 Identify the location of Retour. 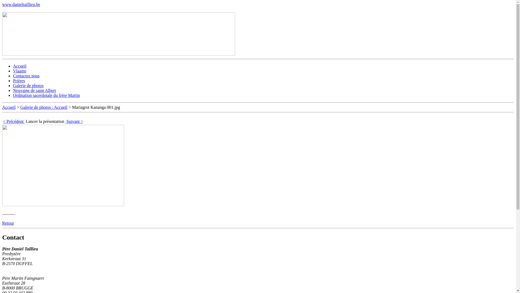
(8, 223).